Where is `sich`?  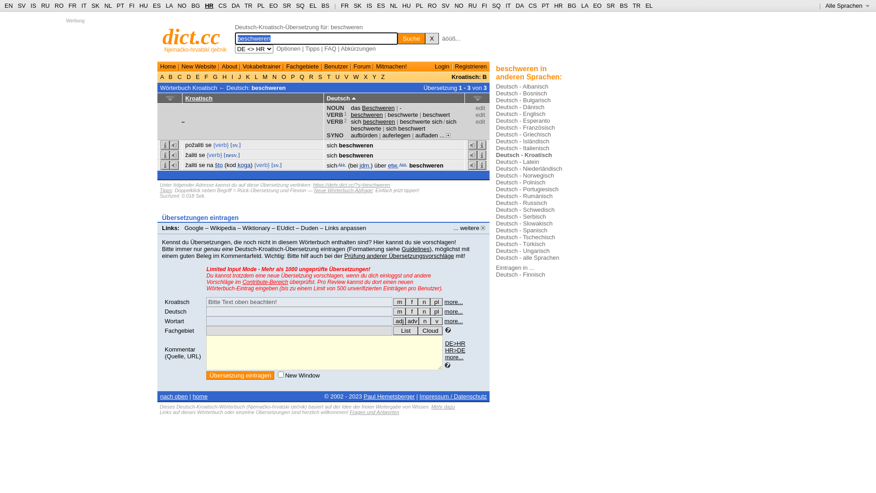
sich is located at coordinates (332, 165).